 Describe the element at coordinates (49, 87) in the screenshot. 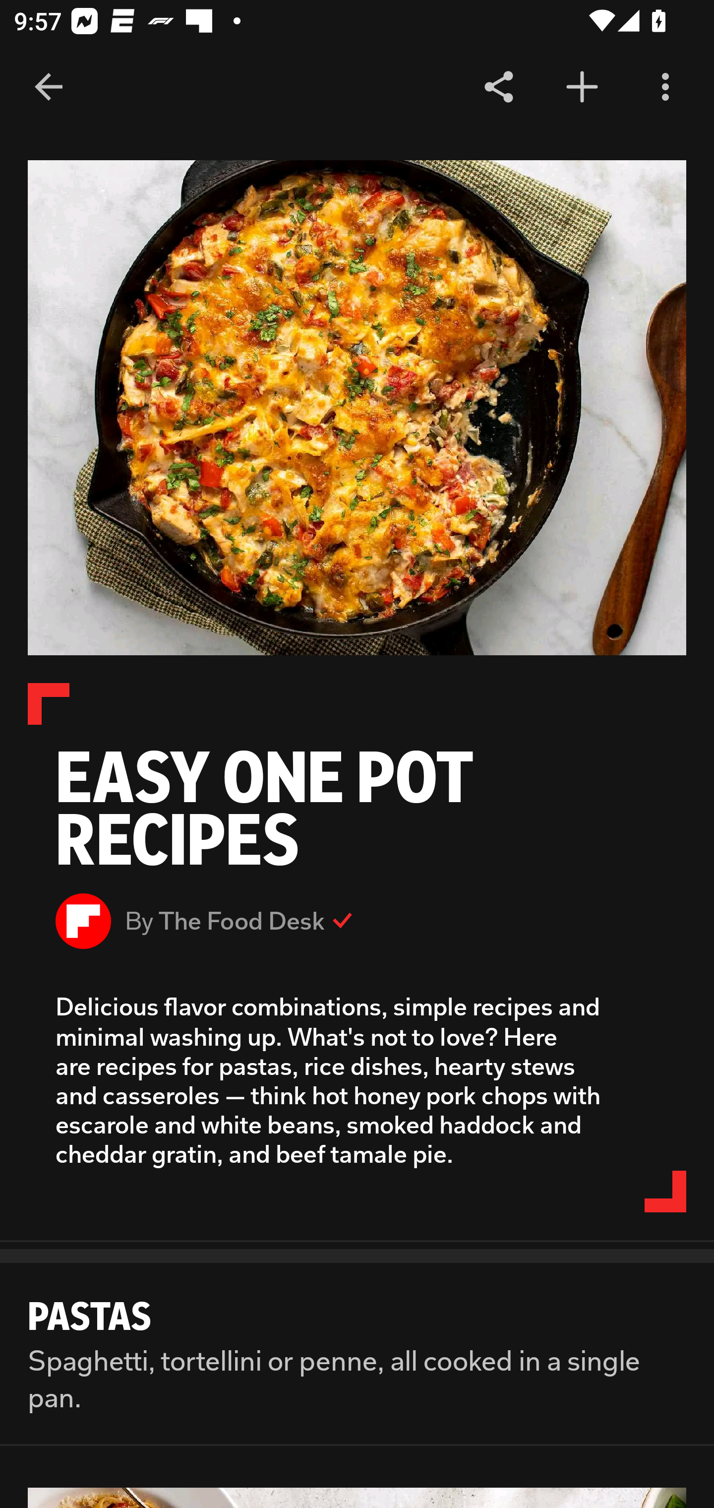

I see `Back` at that location.